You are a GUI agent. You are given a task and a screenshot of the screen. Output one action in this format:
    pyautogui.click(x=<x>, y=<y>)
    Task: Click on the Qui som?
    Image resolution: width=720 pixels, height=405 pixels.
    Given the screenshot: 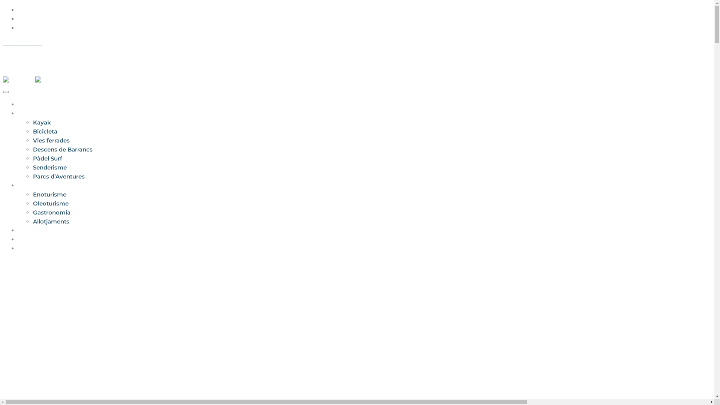 What is the action you would take?
    pyautogui.click(x=31, y=239)
    